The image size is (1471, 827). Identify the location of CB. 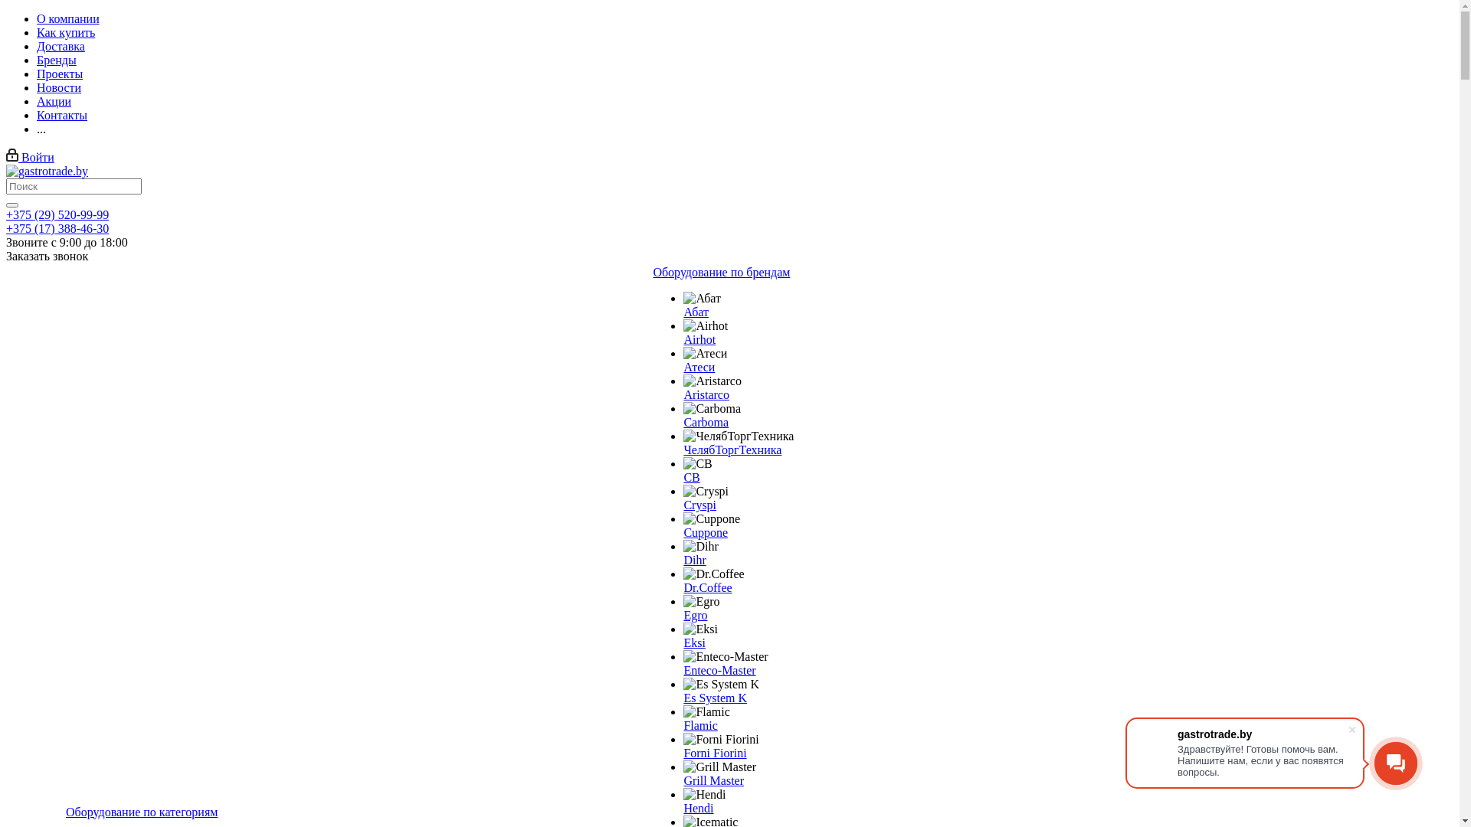
(697, 464).